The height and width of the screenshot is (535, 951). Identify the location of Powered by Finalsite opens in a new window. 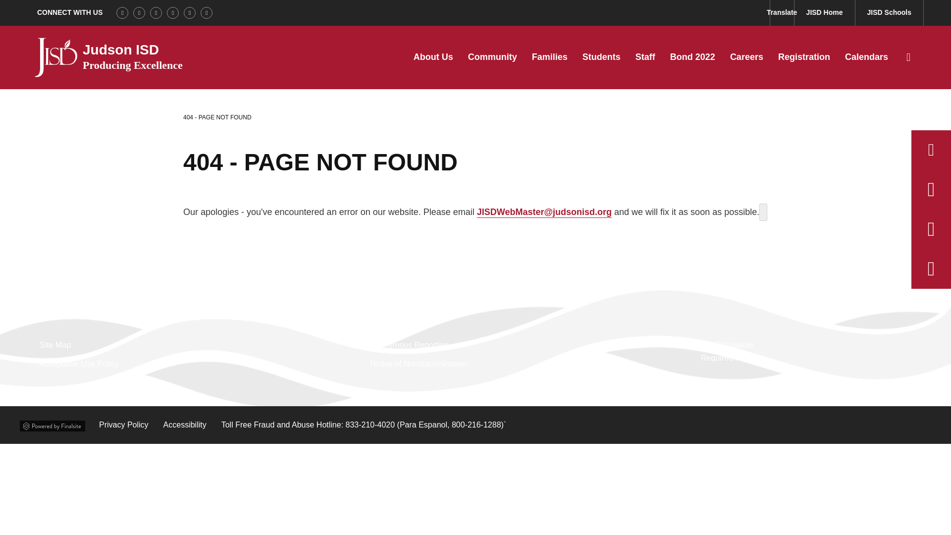
(53, 424).